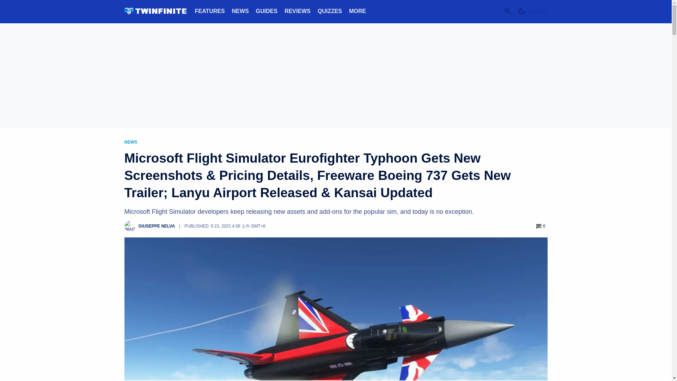  Describe the element at coordinates (329, 11) in the screenshot. I see `QUIZZES` at that location.